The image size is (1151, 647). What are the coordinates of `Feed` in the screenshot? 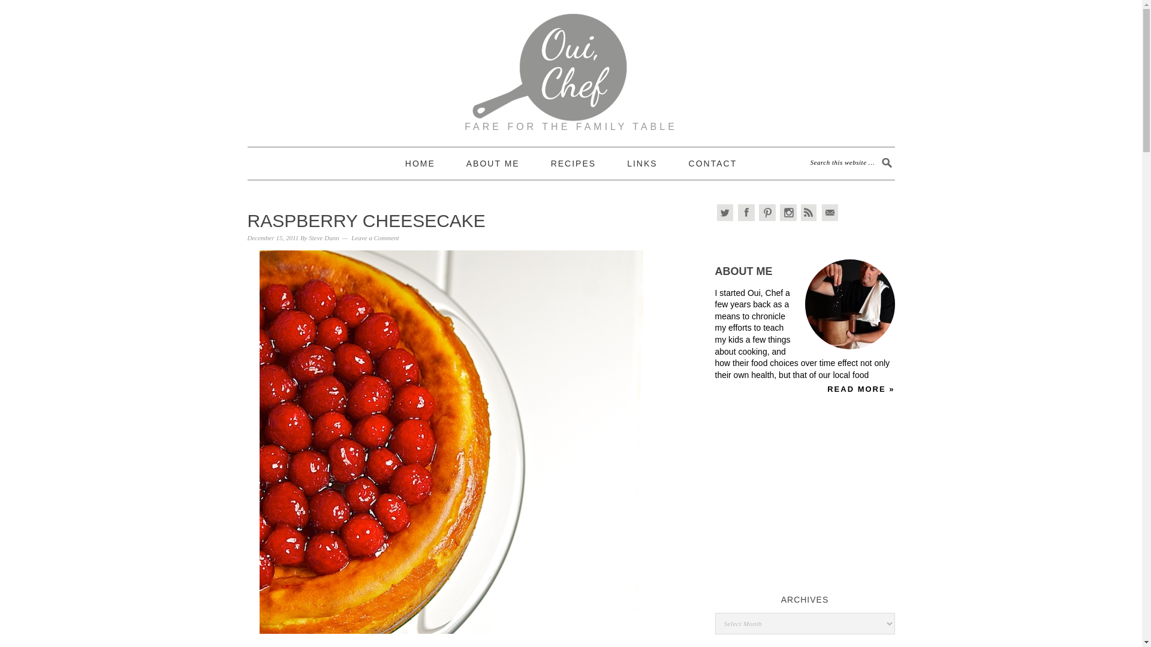 It's located at (809, 213).